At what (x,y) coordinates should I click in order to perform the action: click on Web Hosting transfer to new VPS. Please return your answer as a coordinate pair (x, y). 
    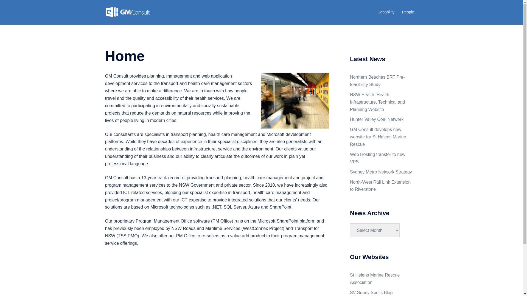
    Looking at the image, I should click on (378, 158).